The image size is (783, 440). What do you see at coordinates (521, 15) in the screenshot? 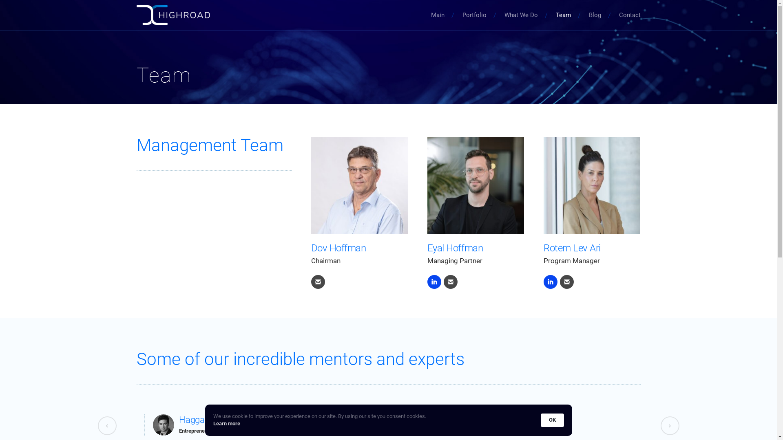
I see `What We Do` at bounding box center [521, 15].